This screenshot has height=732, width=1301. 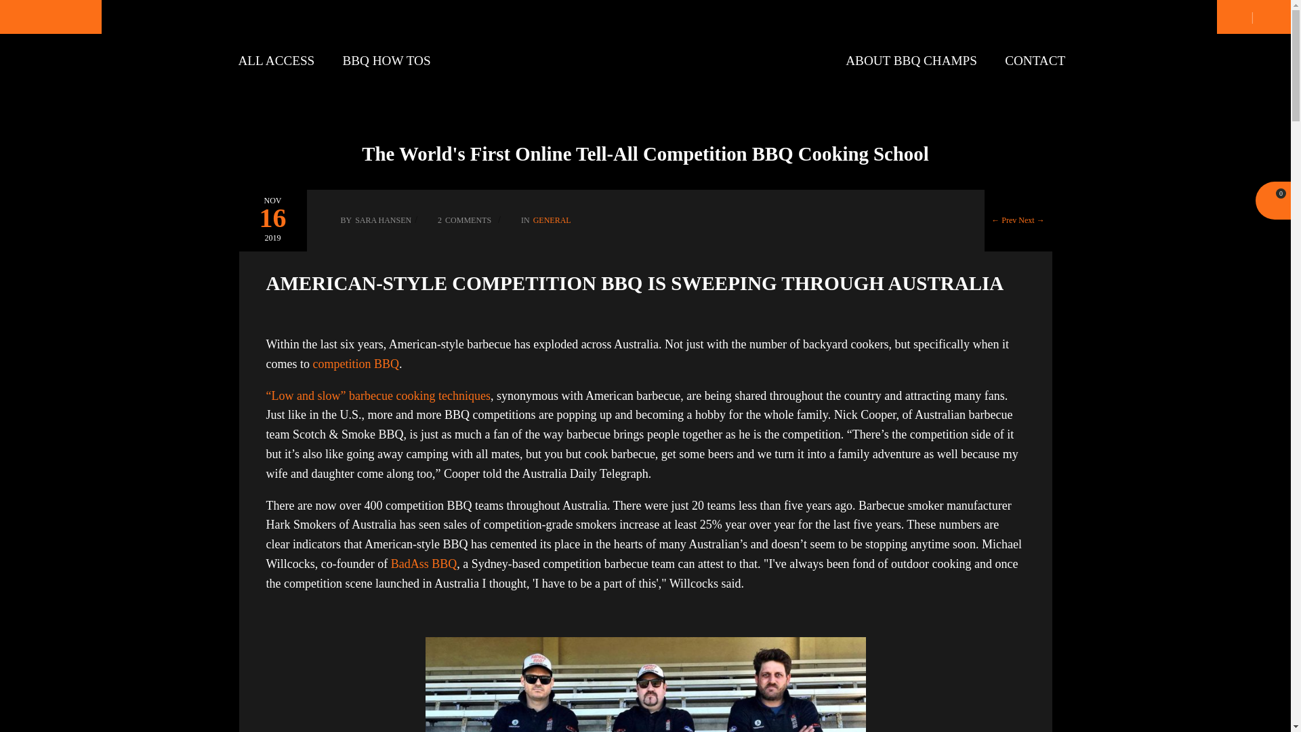 I want to click on BBQ HOW TOS, so click(x=393, y=61).